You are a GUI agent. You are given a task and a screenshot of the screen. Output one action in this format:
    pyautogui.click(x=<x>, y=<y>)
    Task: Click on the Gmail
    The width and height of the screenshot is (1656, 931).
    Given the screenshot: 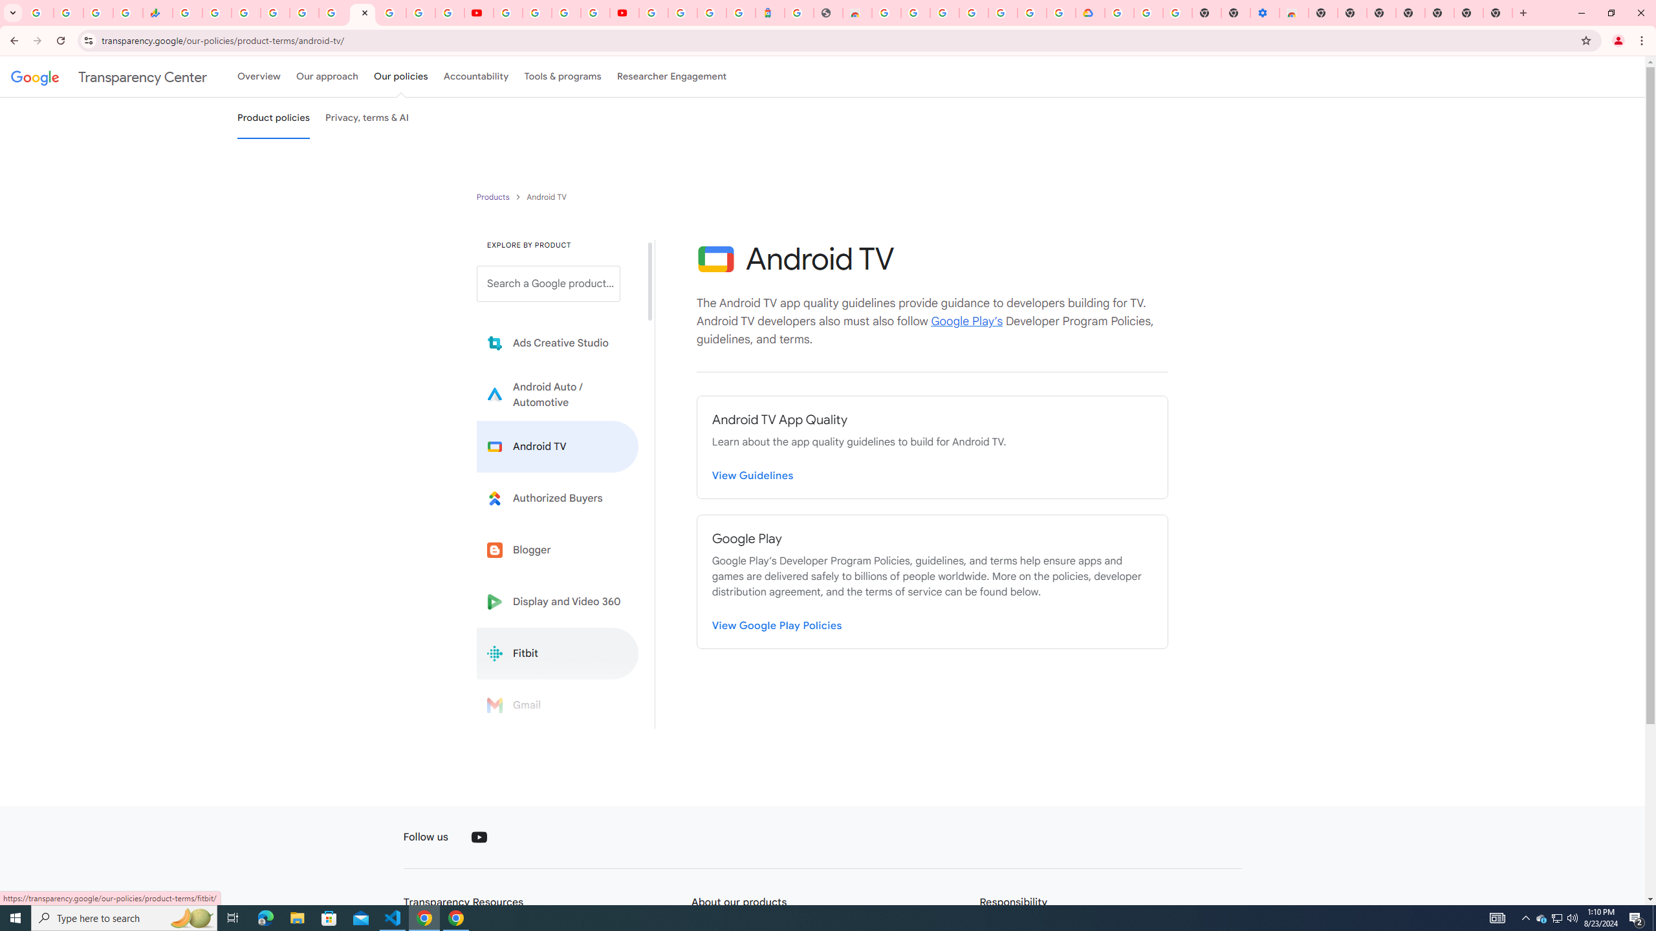 What is the action you would take?
    pyautogui.click(x=558, y=705)
    